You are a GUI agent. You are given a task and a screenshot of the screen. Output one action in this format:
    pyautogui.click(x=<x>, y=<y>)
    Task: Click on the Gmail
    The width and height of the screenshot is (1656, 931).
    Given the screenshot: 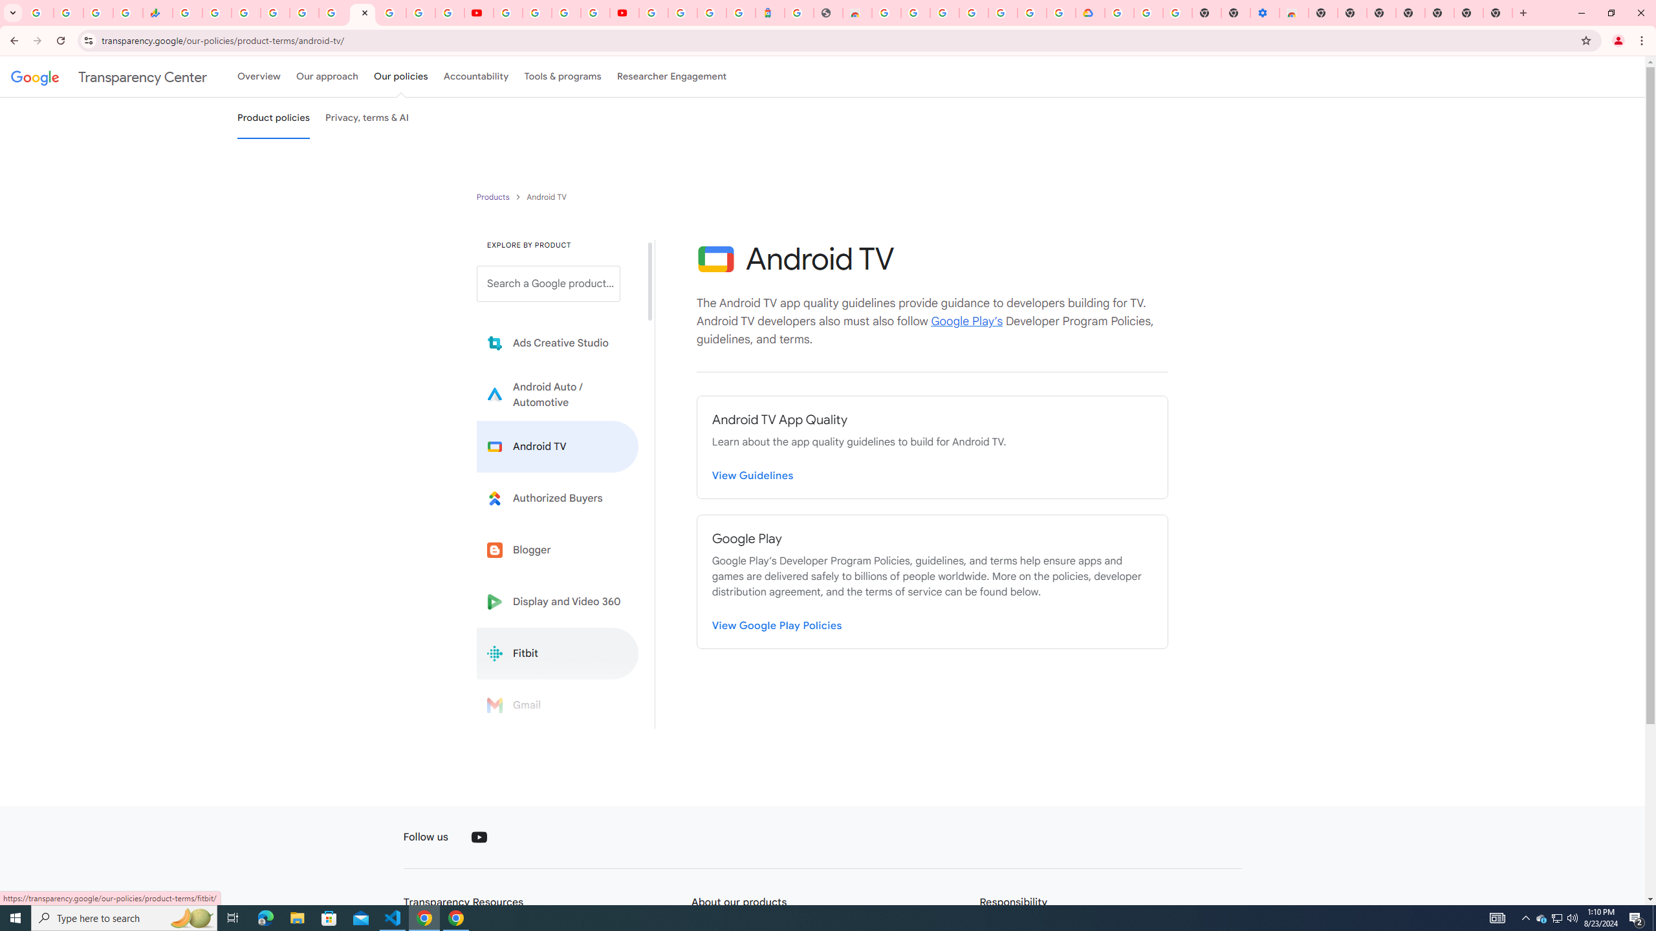 What is the action you would take?
    pyautogui.click(x=558, y=705)
    